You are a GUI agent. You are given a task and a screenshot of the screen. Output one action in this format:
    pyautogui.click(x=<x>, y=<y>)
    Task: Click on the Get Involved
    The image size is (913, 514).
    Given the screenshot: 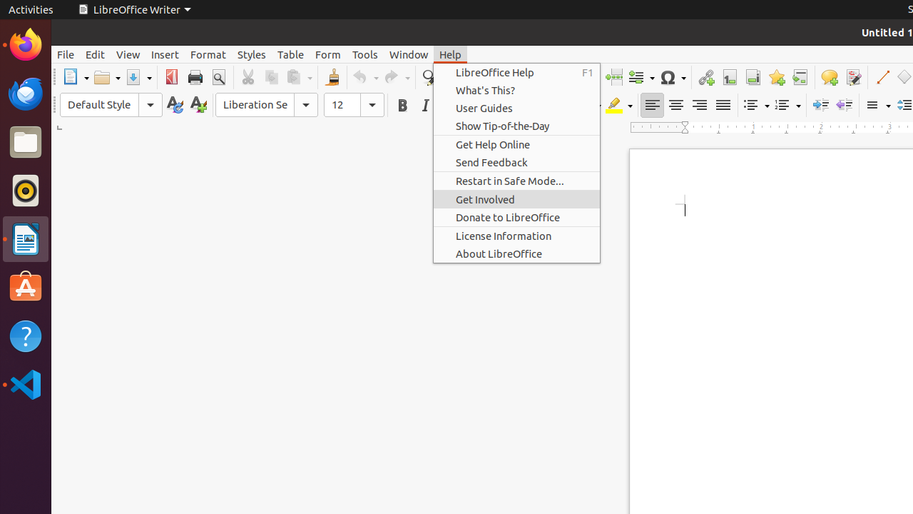 What is the action you would take?
    pyautogui.click(x=516, y=200)
    